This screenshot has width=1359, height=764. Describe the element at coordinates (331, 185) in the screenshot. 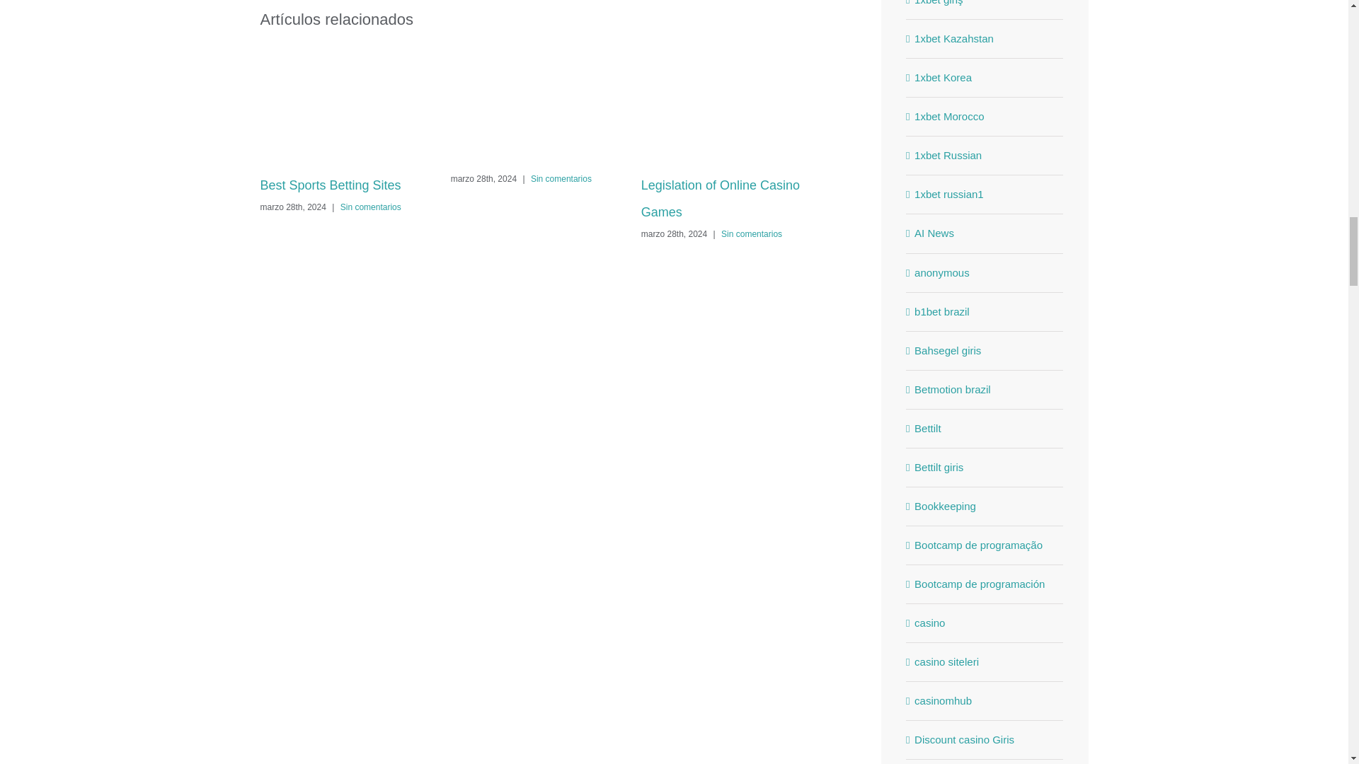

I see `Best Sports Betting Sites` at that location.